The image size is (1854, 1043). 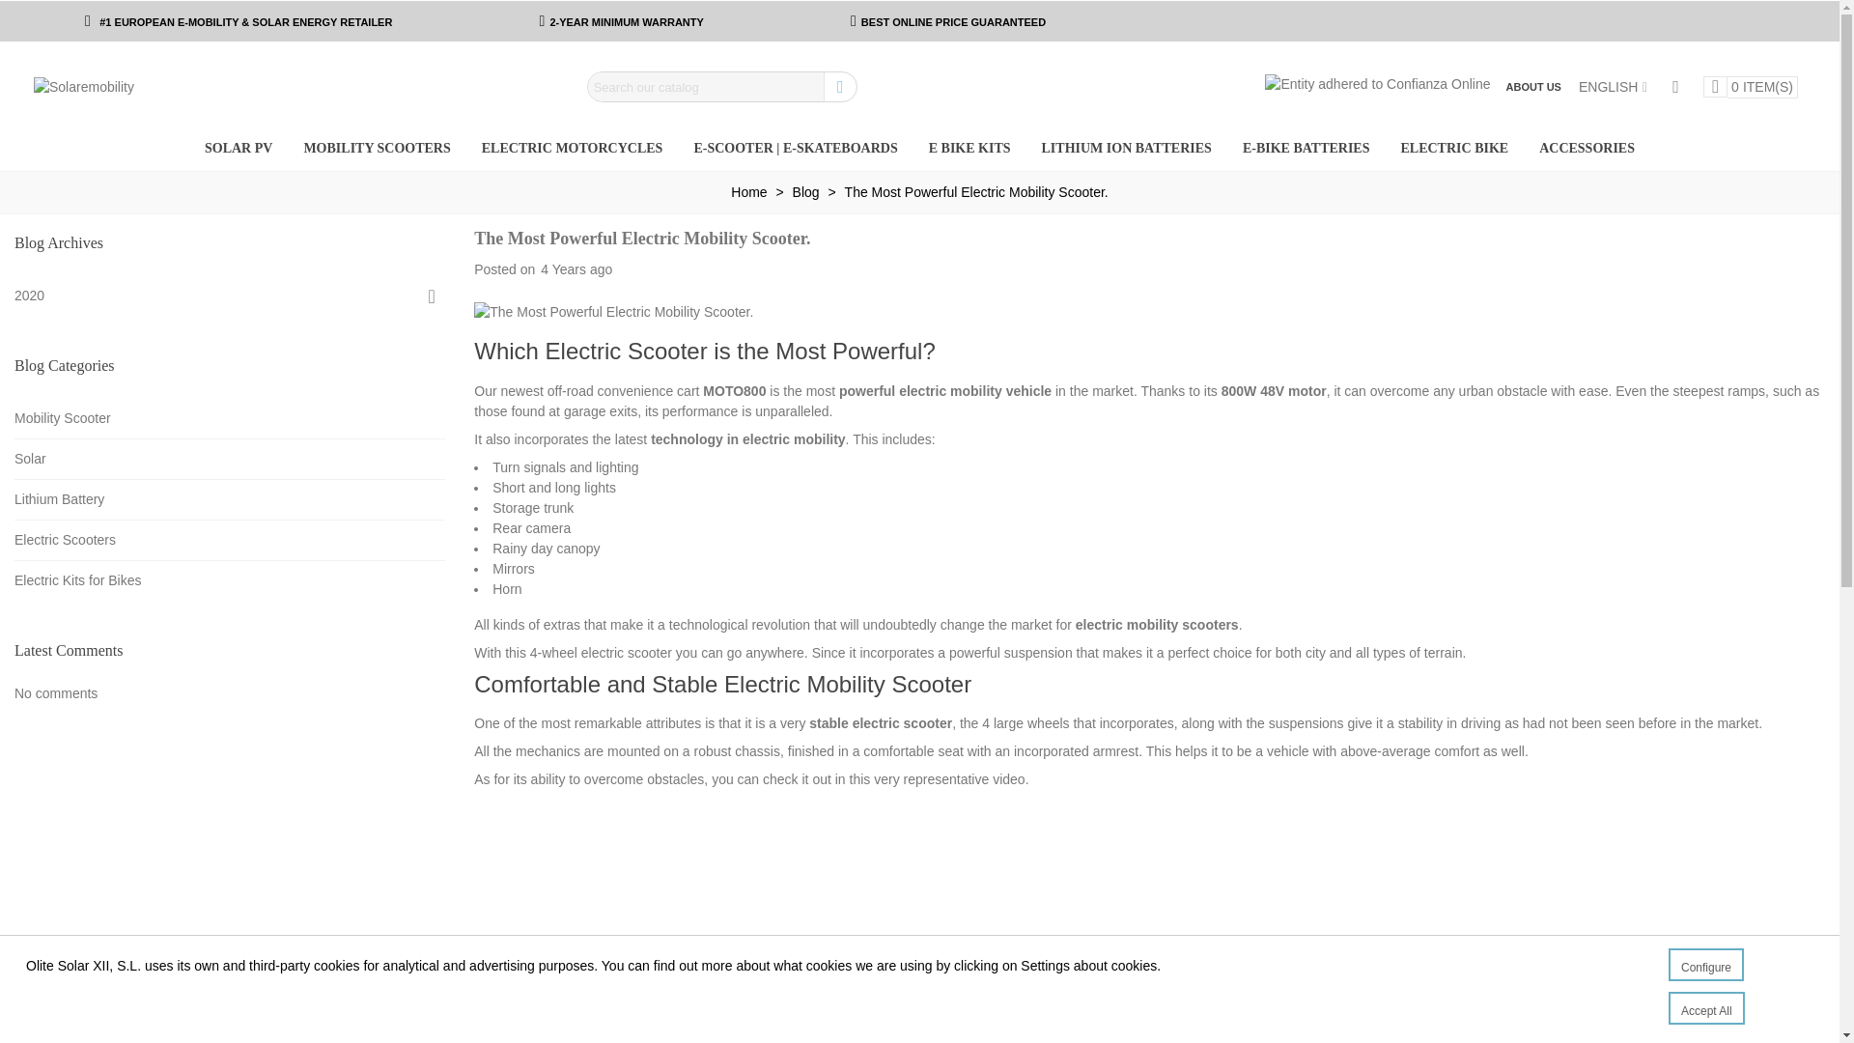 What do you see at coordinates (1306, 149) in the screenshot?
I see `E-BIKE BATTERIES` at bounding box center [1306, 149].